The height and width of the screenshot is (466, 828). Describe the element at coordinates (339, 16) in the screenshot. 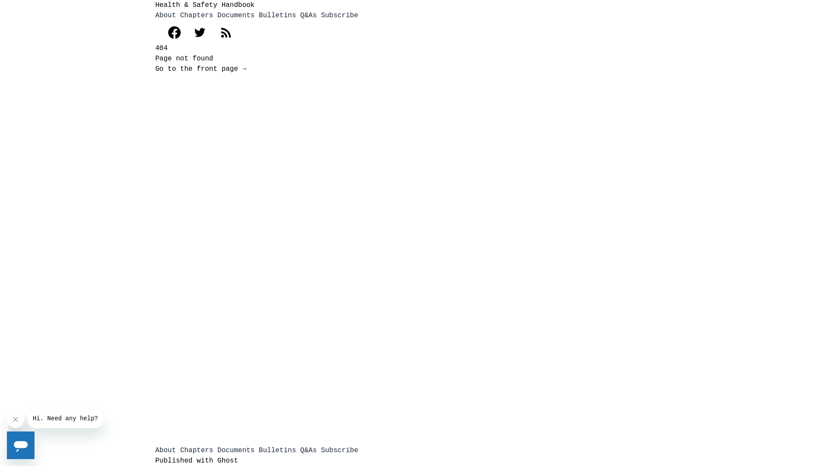

I see `Subscribe` at that location.